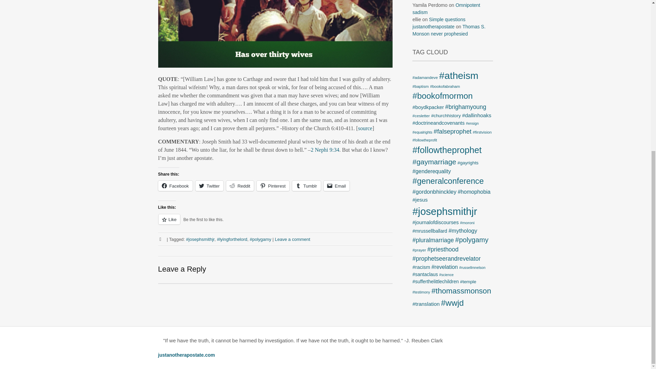  Describe the element at coordinates (433, 27) in the screenshot. I see `justanotherapostate` at that location.